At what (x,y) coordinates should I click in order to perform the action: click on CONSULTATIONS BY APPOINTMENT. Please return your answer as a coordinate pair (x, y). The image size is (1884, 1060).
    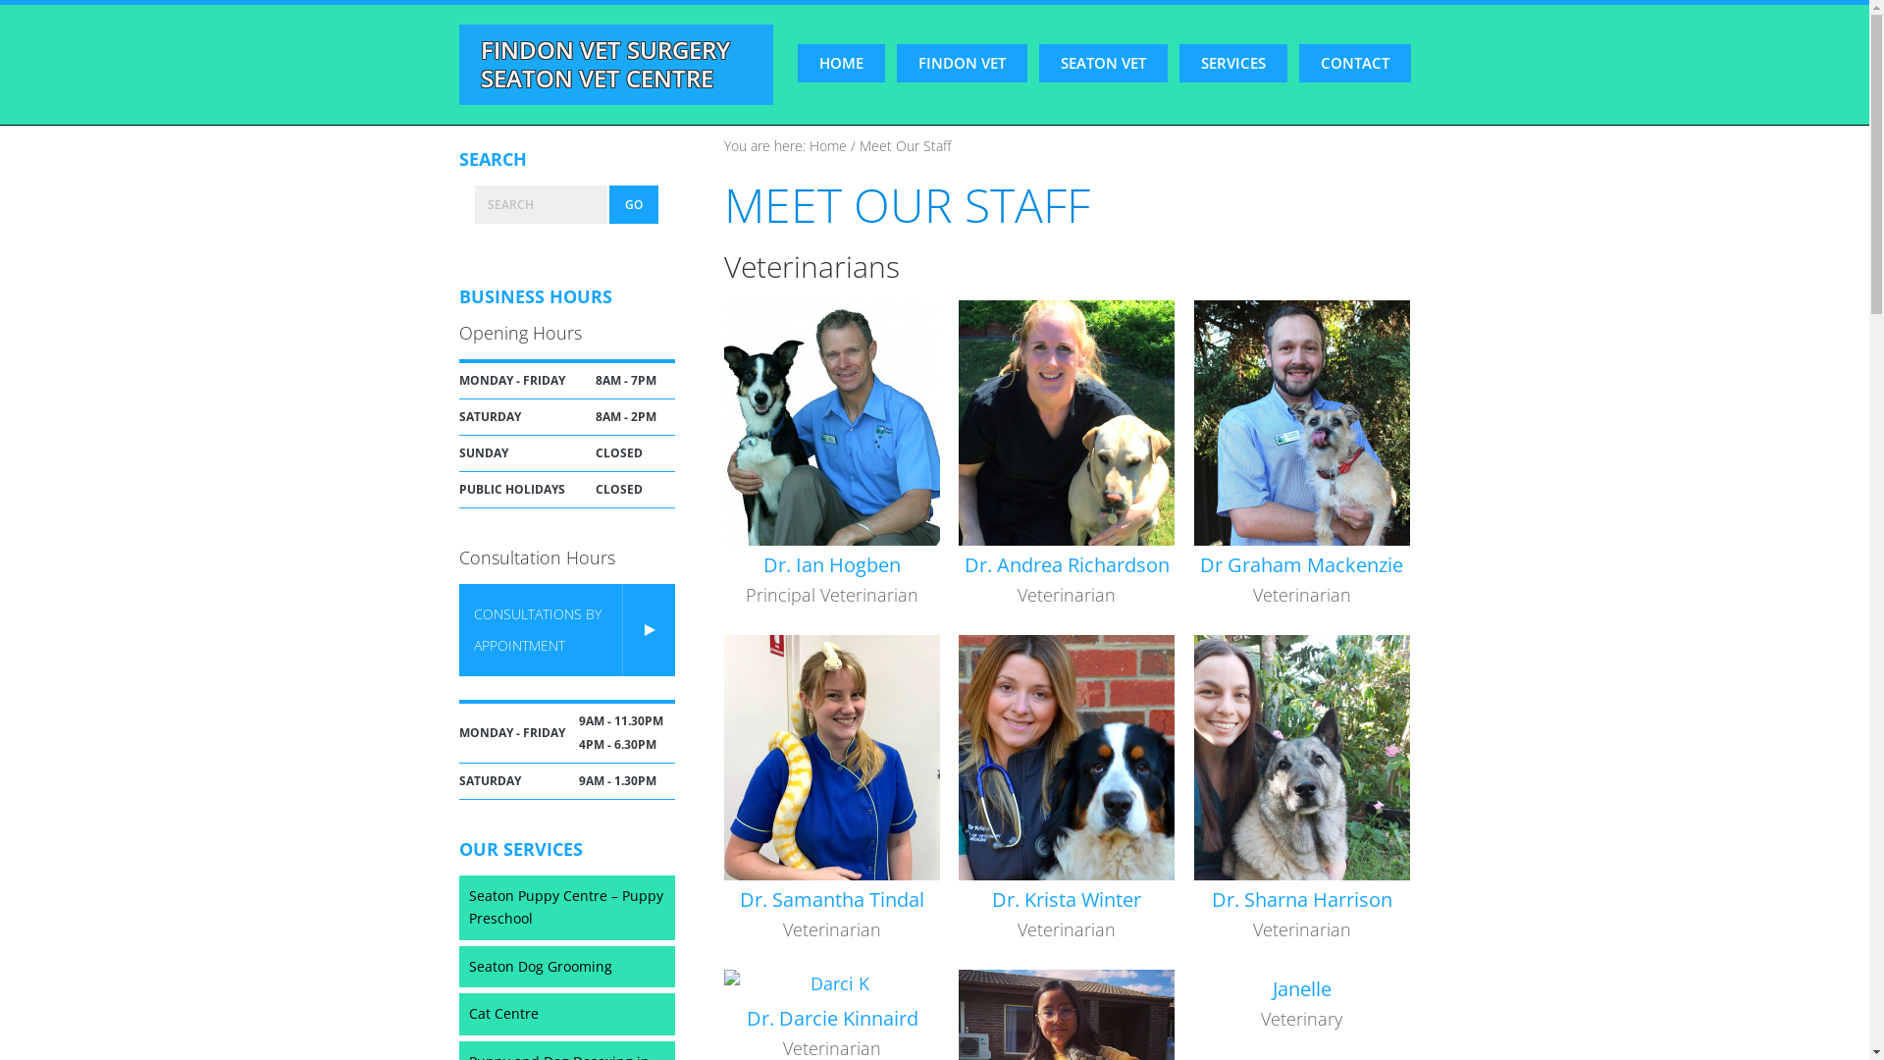
    Looking at the image, I should click on (567, 630).